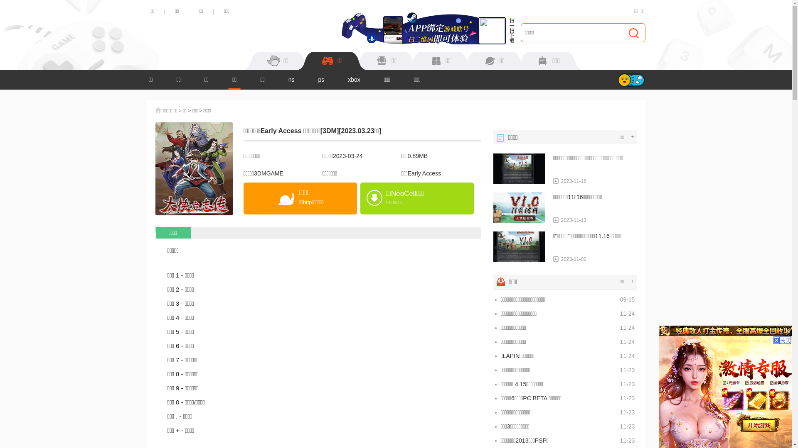 Image resolution: width=798 pixels, height=448 pixels. What do you see at coordinates (321, 80) in the screenshot?
I see `ps` at bounding box center [321, 80].